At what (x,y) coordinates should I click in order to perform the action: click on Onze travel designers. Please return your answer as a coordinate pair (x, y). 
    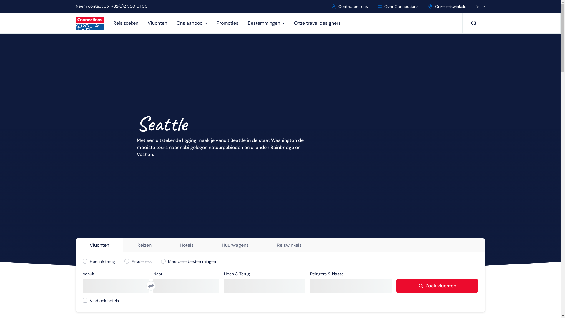
    Looking at the image, I should click on (320, 23).